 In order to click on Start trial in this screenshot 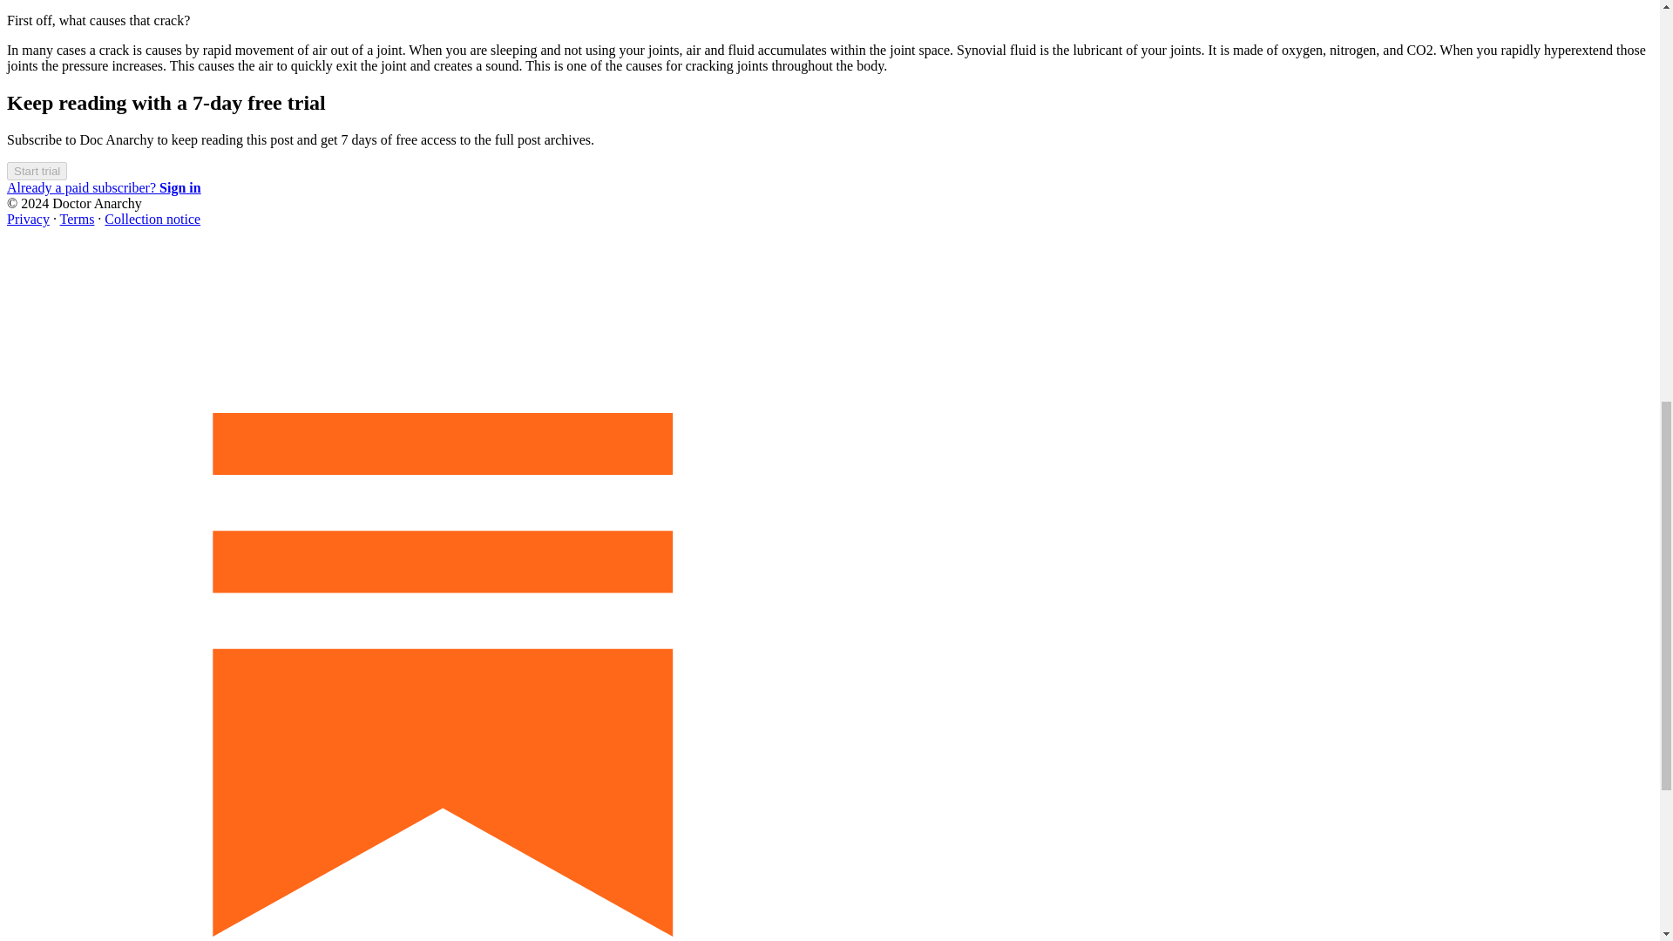, I will do `click(37, 170)`.